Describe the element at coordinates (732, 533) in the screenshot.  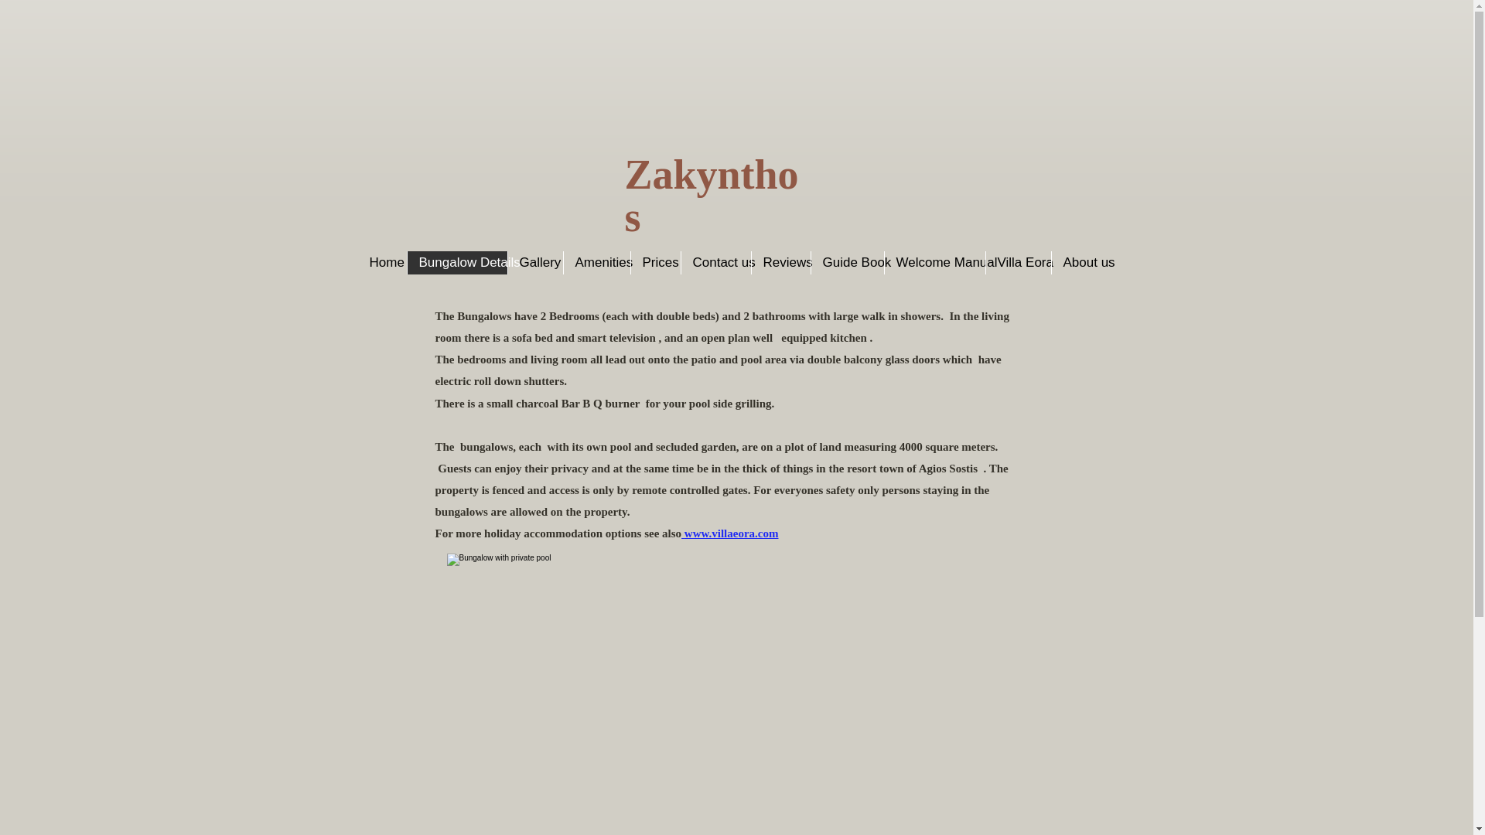
I see `www.villaeora.com` at that location.